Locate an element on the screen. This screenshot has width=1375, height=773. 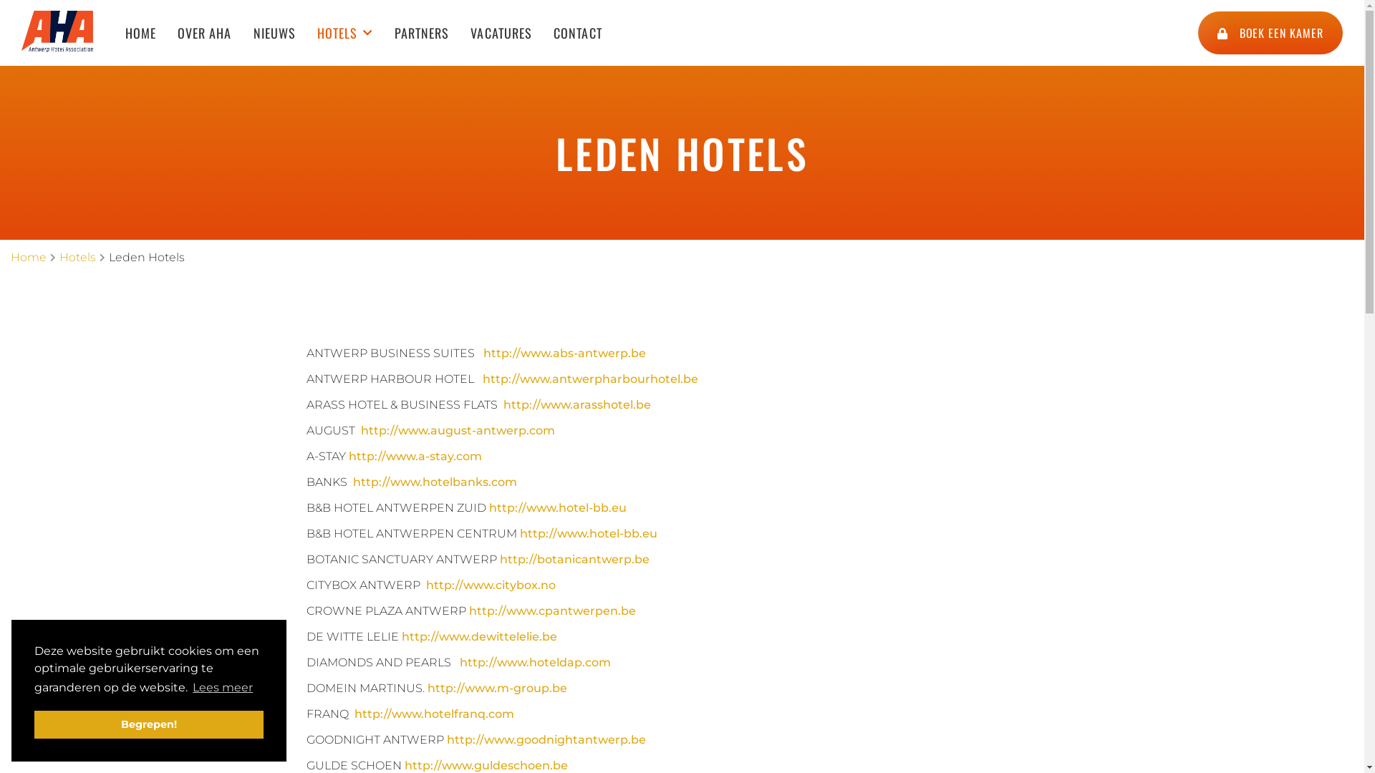
http://www.abs-antwerp.be is located at coordinates (564, 354).